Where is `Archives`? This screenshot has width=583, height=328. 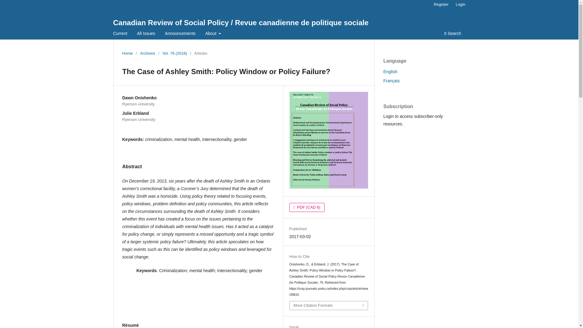
Archives is located at coordinates (147, 53).